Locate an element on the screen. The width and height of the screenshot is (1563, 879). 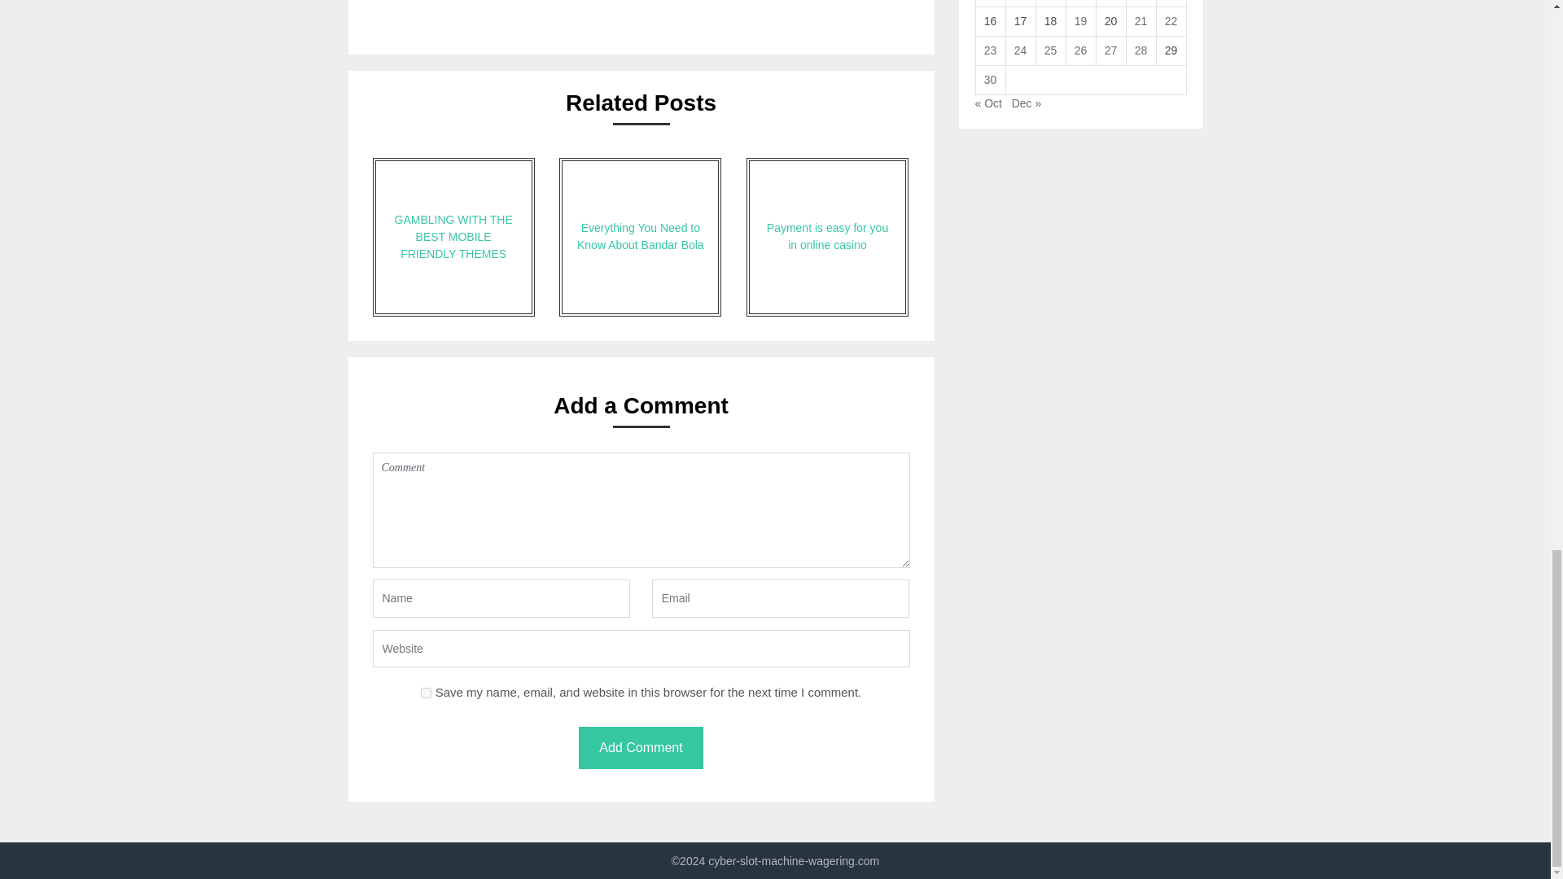
GAMBLING WITH THE BEST MOBILE FRIENDLY THEMES is located at coordinates (453, 237).